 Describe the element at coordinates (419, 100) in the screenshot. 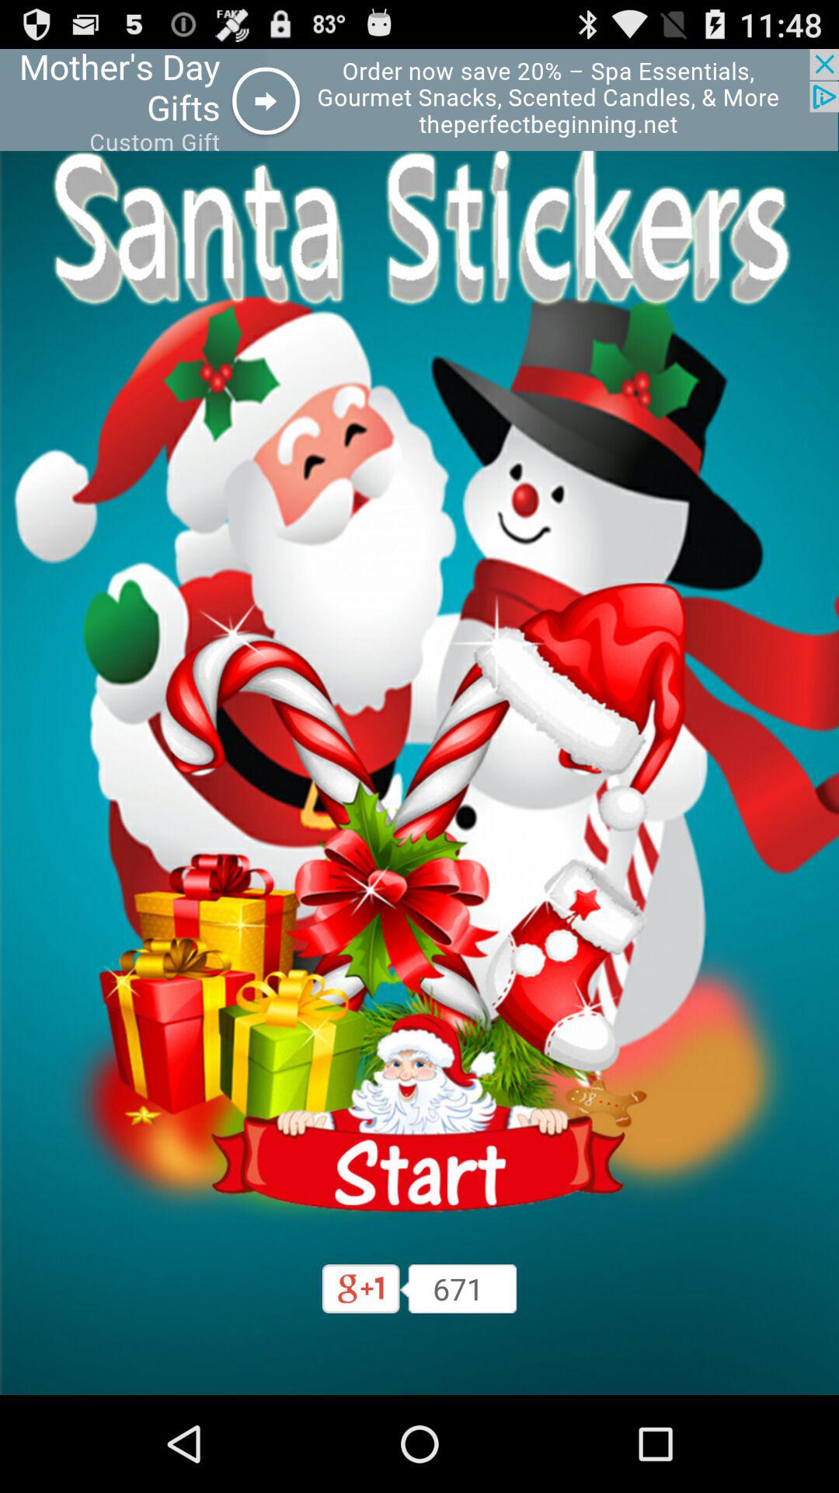

I see `advertisement area` at that location.